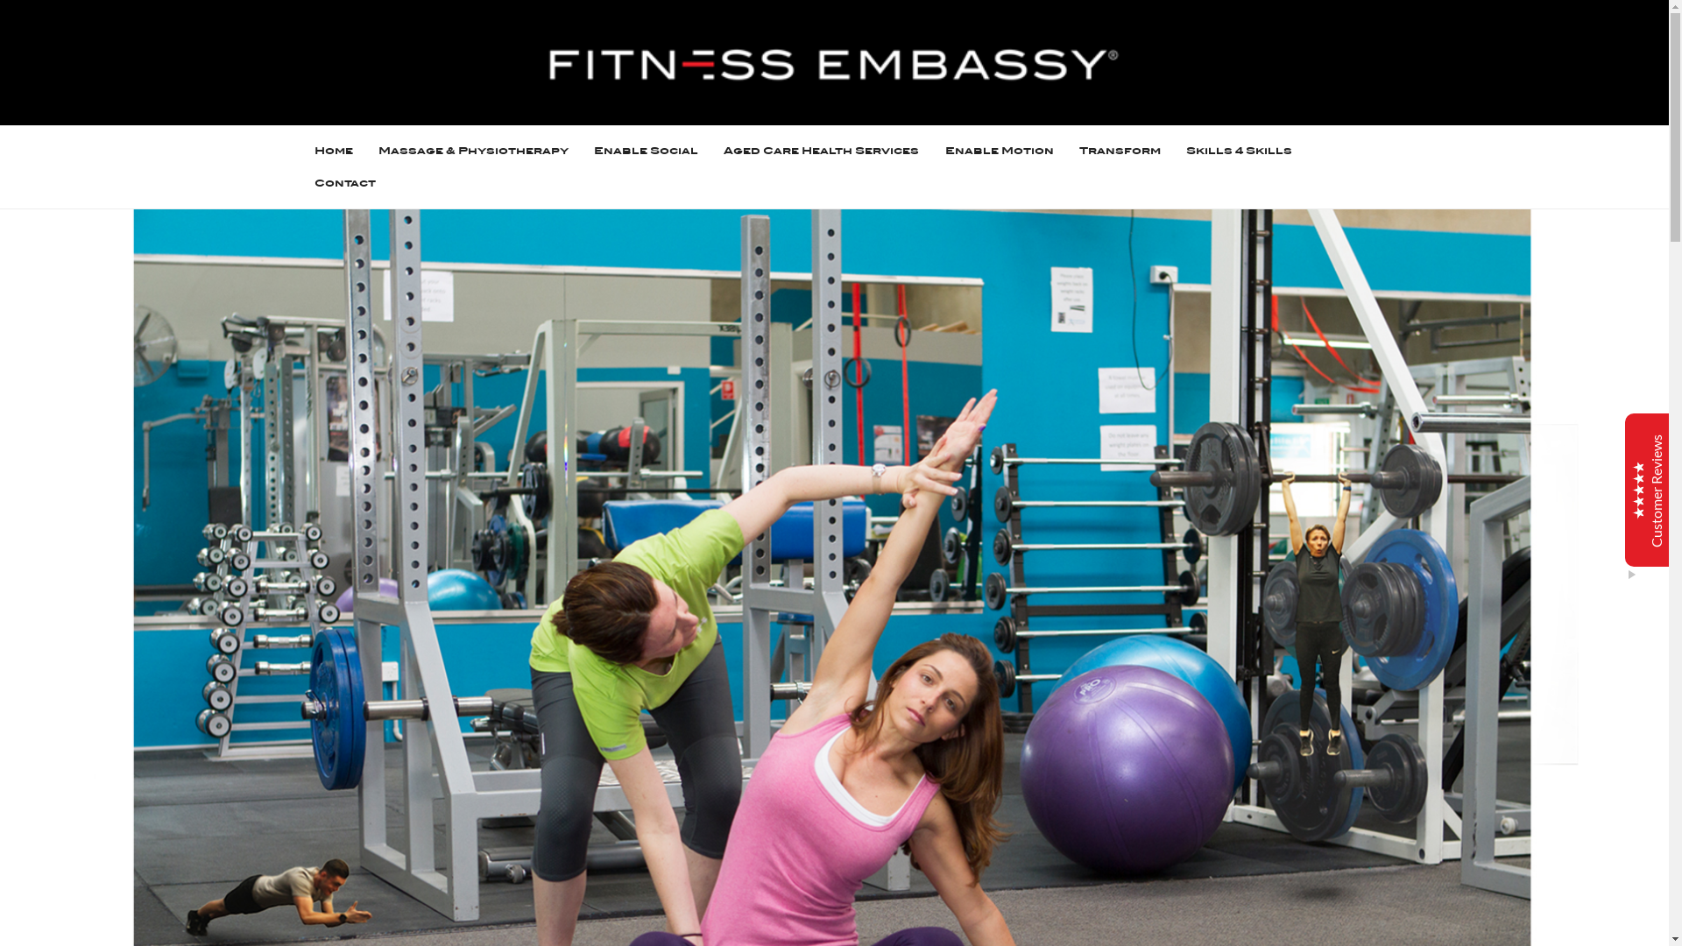  What do you see at coordinates (647, 151) in the screenshot?
I see `Enable Social` at bounding box center [647, 151].